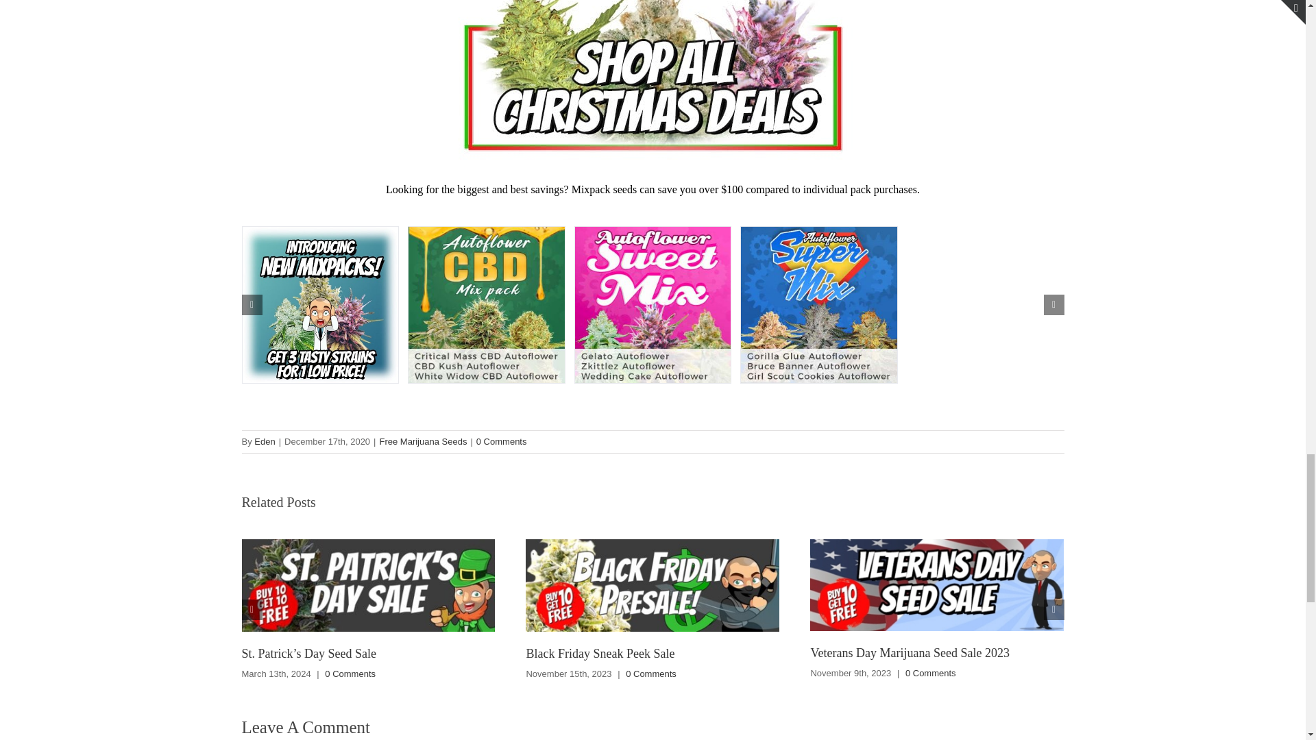  I want to click on Eden, so click(265, 441).